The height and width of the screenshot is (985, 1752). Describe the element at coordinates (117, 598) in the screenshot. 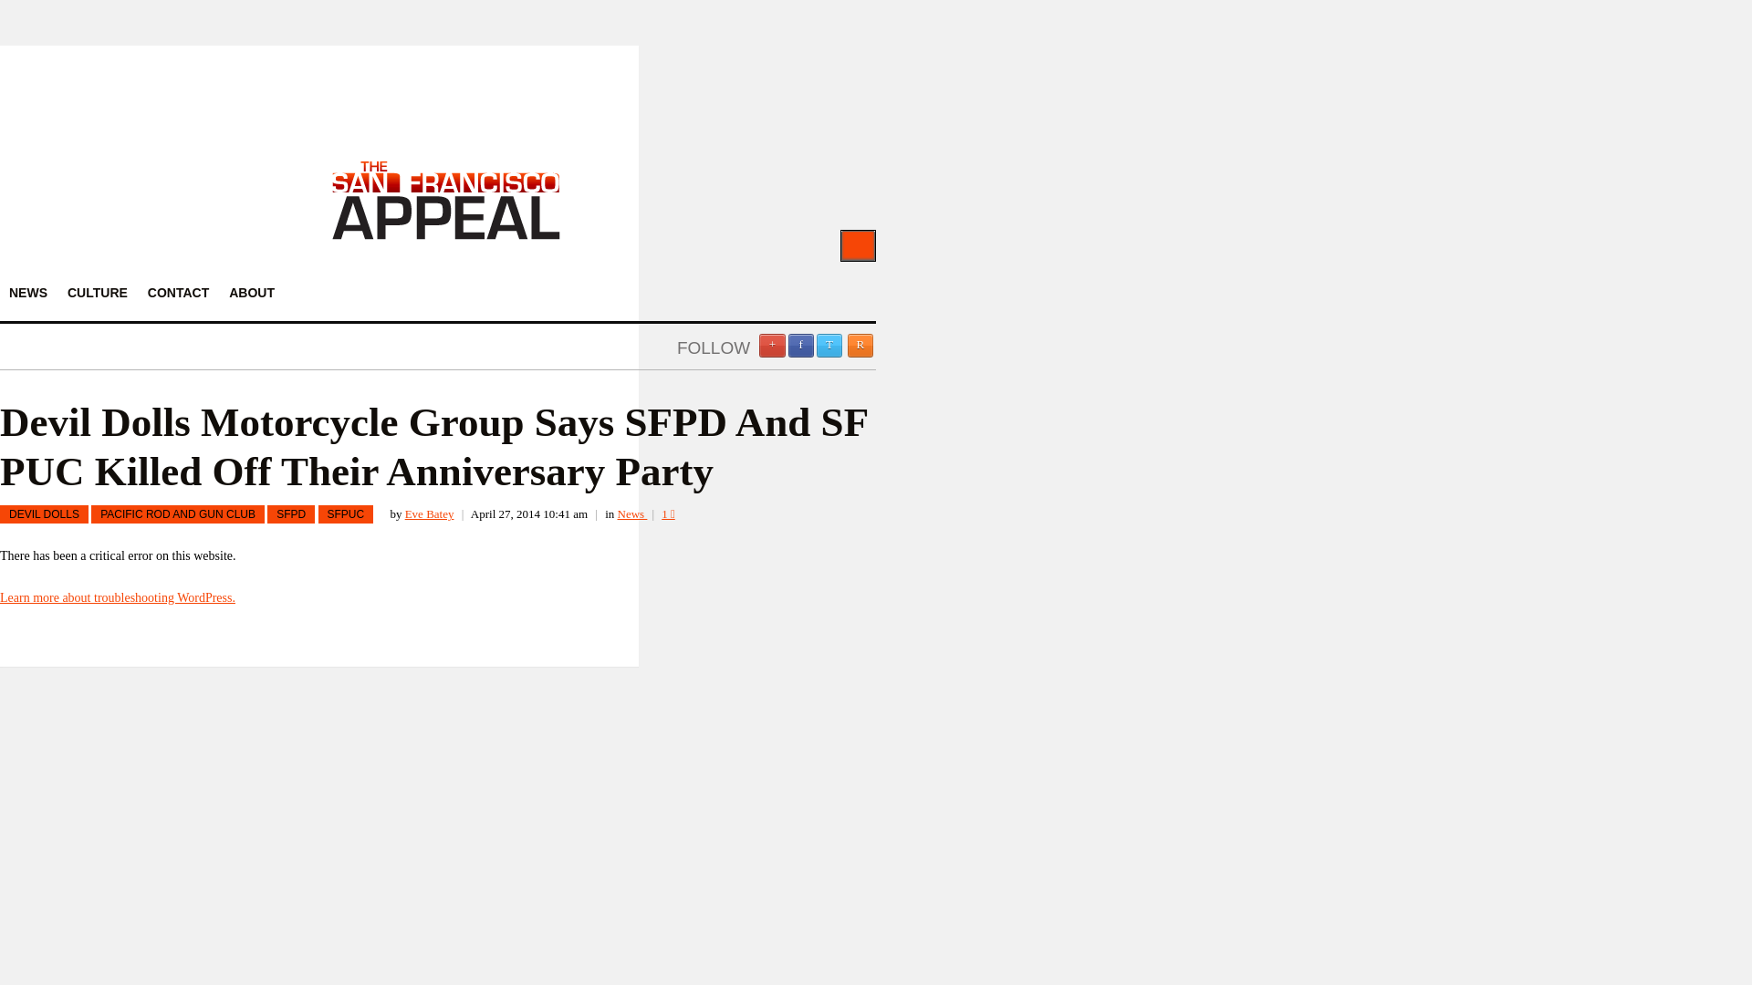

I see `Learn more about troubleshooting WordPress.` at that location.